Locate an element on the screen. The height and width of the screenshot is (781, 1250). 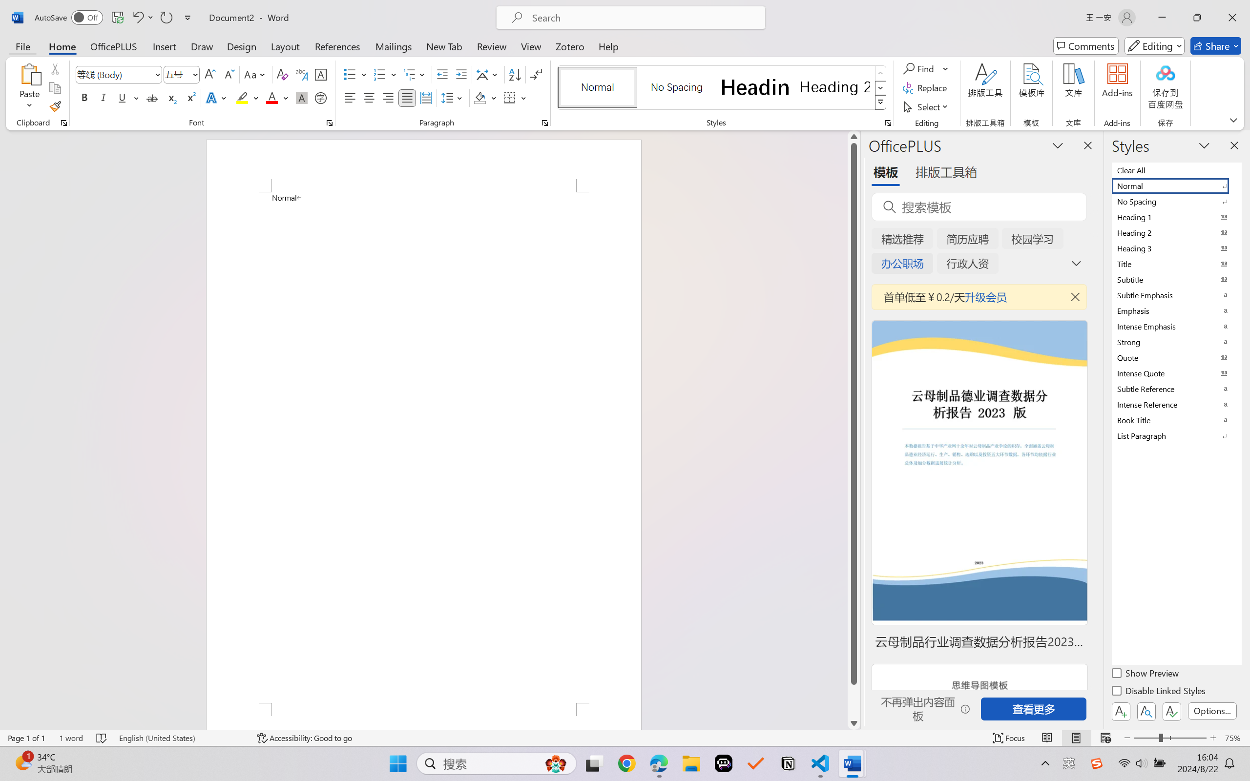
Sort... is located at coordinates (515, 74).